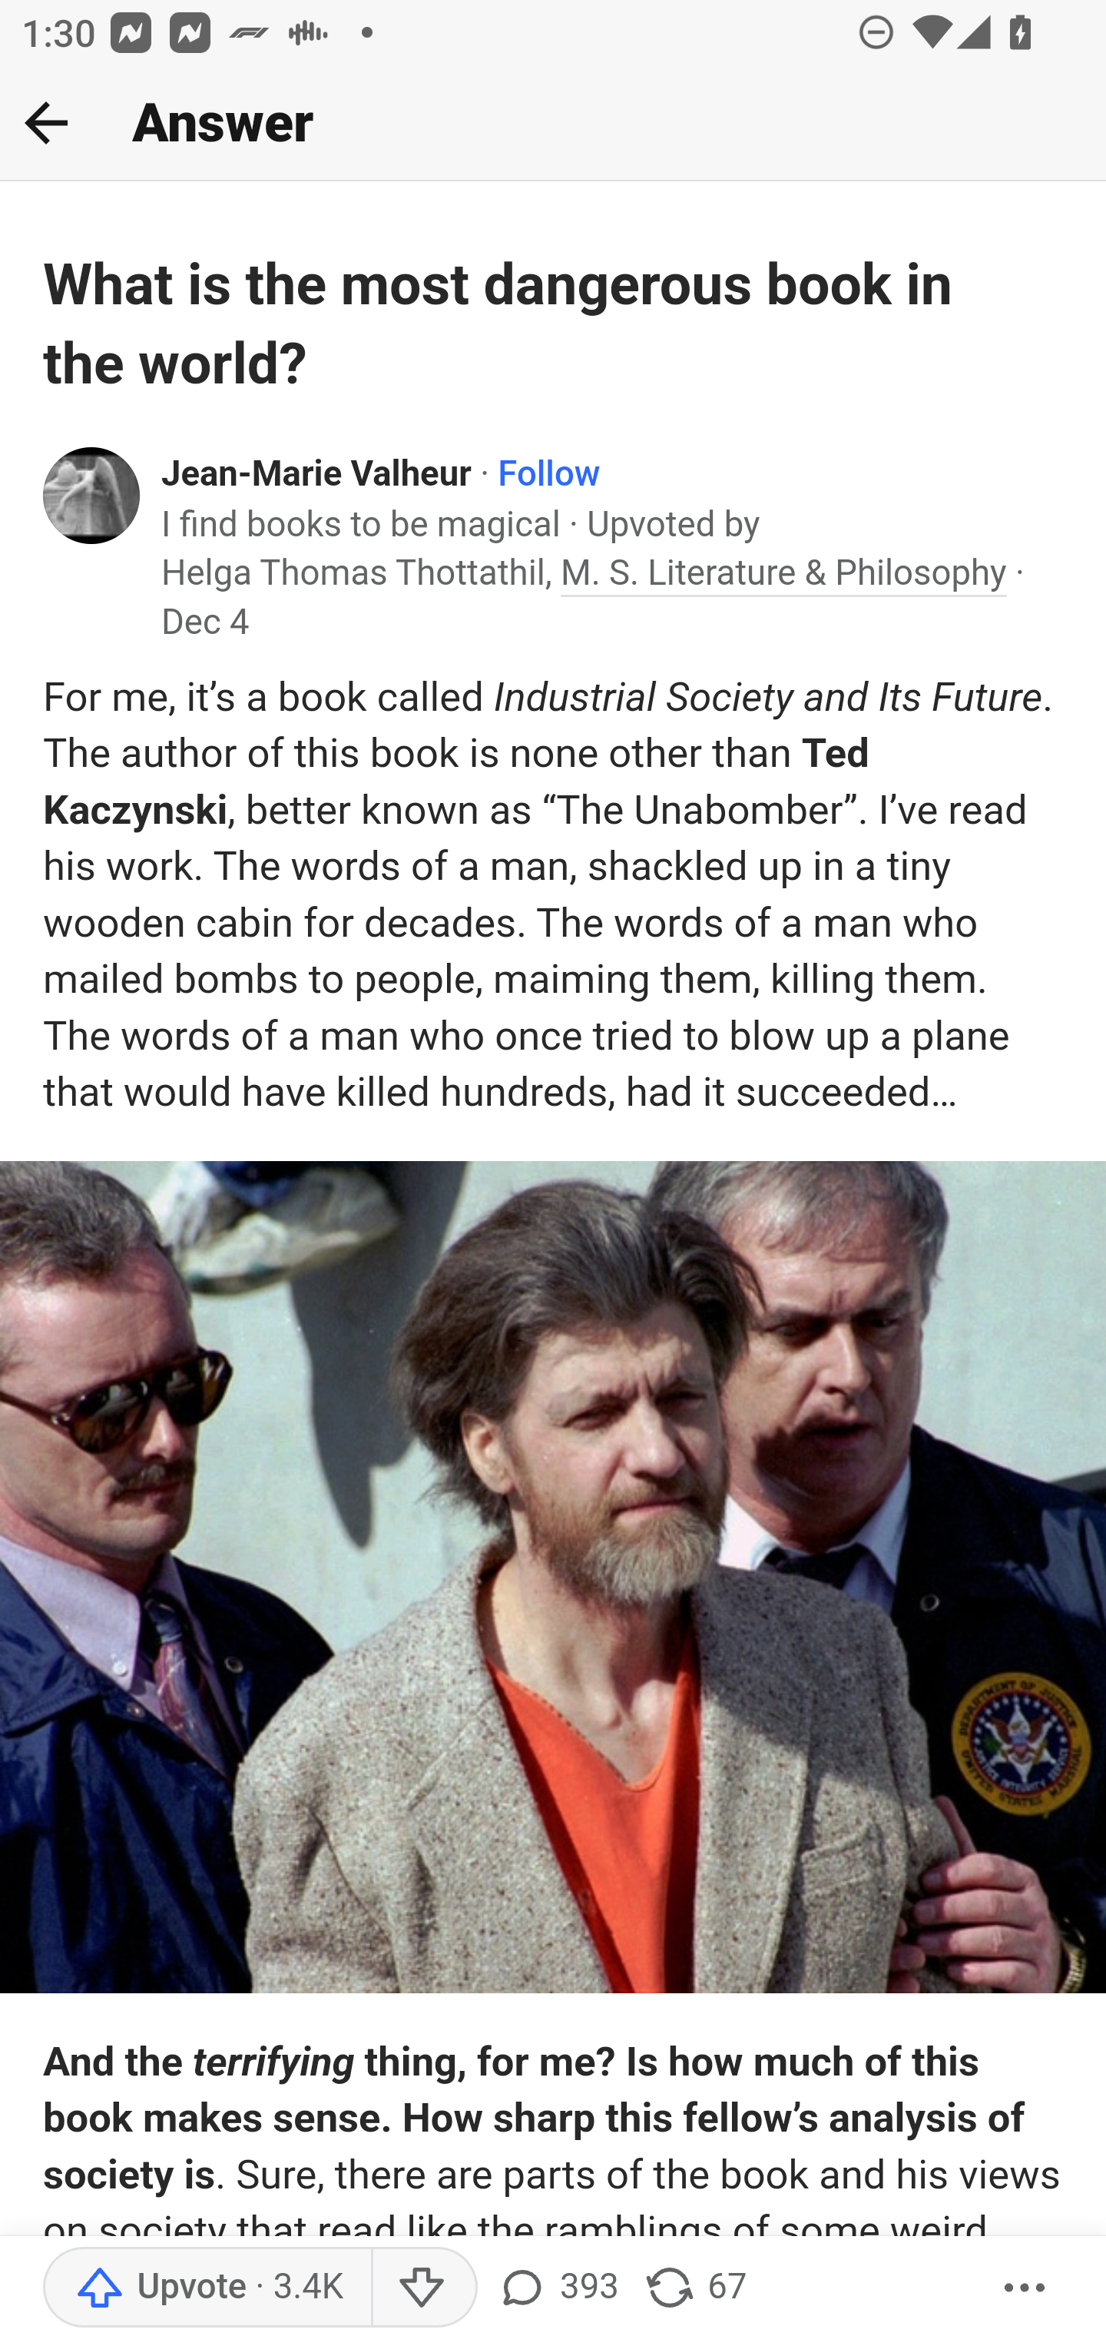 This screenshot has width=1106, height=2336. What do you see at coordinates (207, 2288) in the screenshot?
I see `Upvote` at bounding box center [207, 2288].